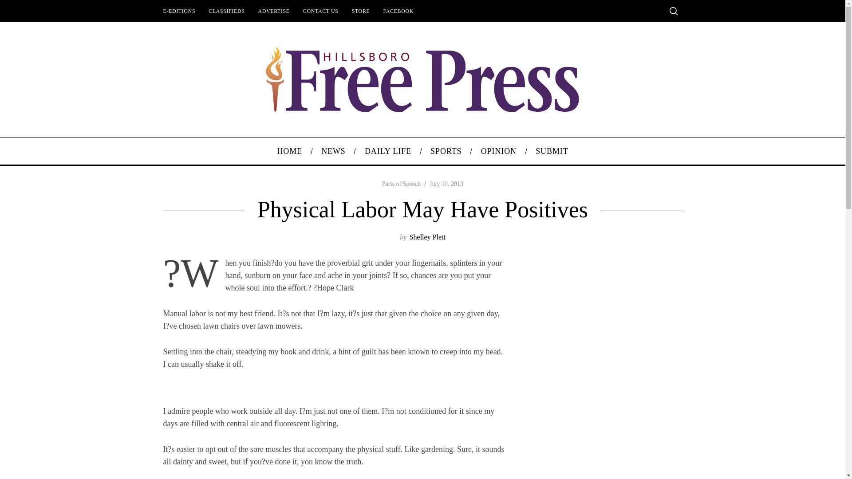  Describe the element at coordinates (273, 11) in the screenshot. I see `ADVERTISE` at that location.